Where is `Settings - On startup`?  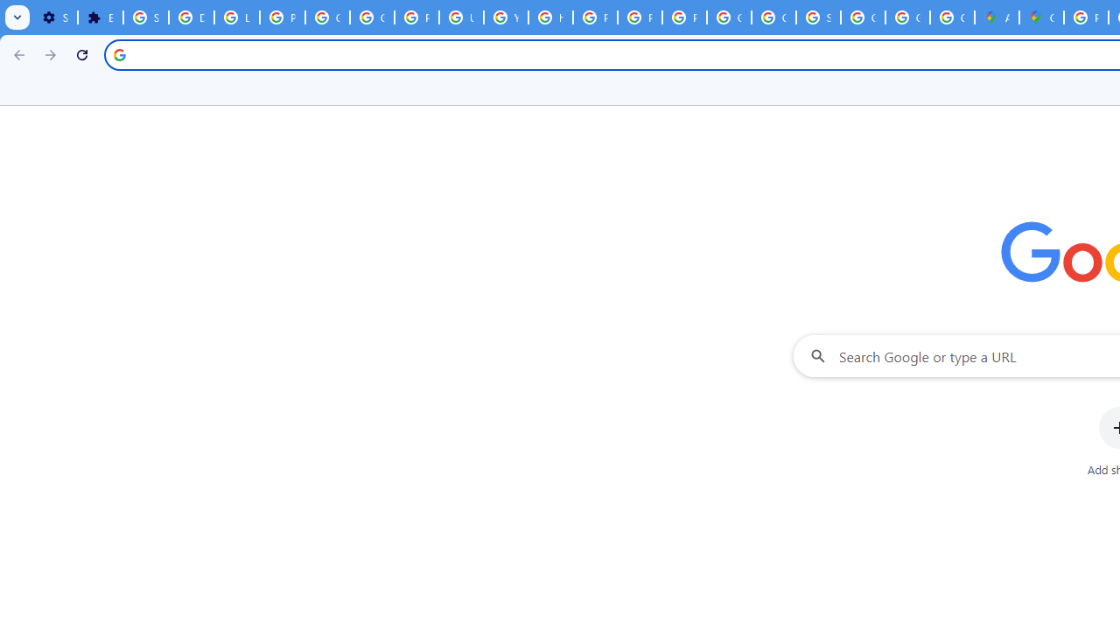
Settings - On startup is located at coordinates (55, 17).